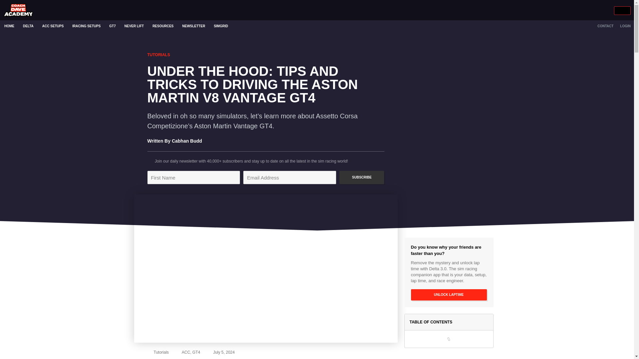 This screenshot has height=359, width=639. What do you see at coordinates (9, 26) in the screenshot?
I see `HOME` at bounding box center [9, 26].